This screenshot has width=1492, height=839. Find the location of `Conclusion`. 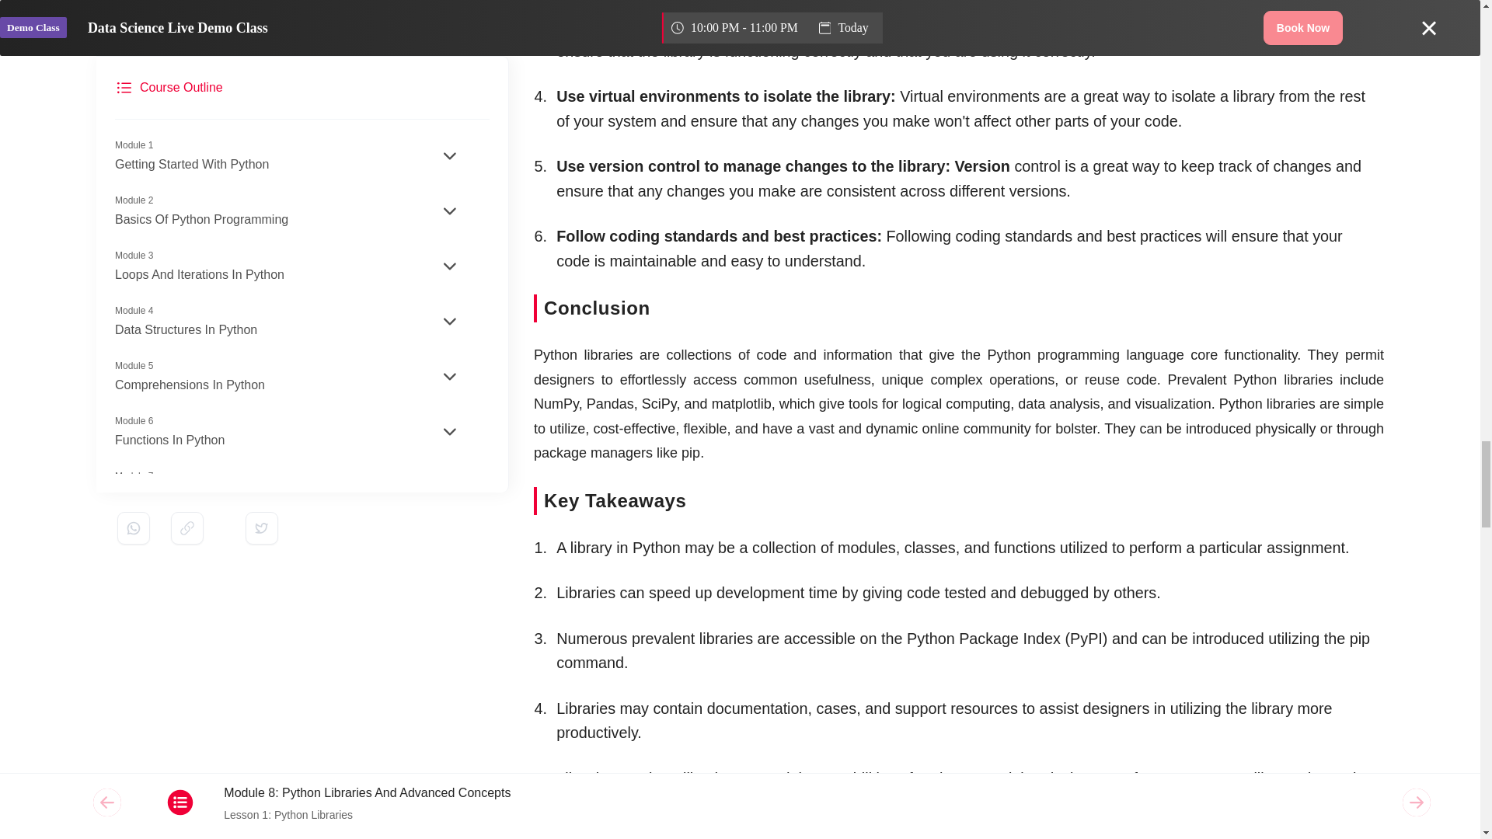

Conclusion is located at coordinates (959, 308).